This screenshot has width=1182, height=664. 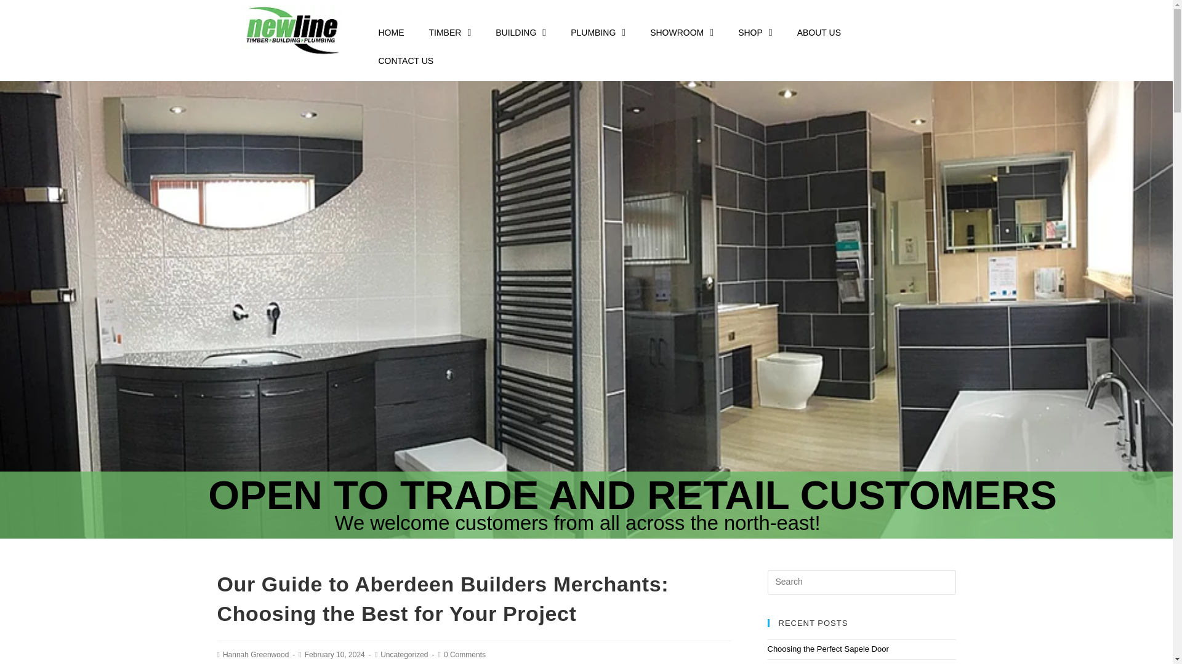 What do you see at coordinates (755, 32) in the screenshot?
I see `SHOP` at bounding box center [755, 32].